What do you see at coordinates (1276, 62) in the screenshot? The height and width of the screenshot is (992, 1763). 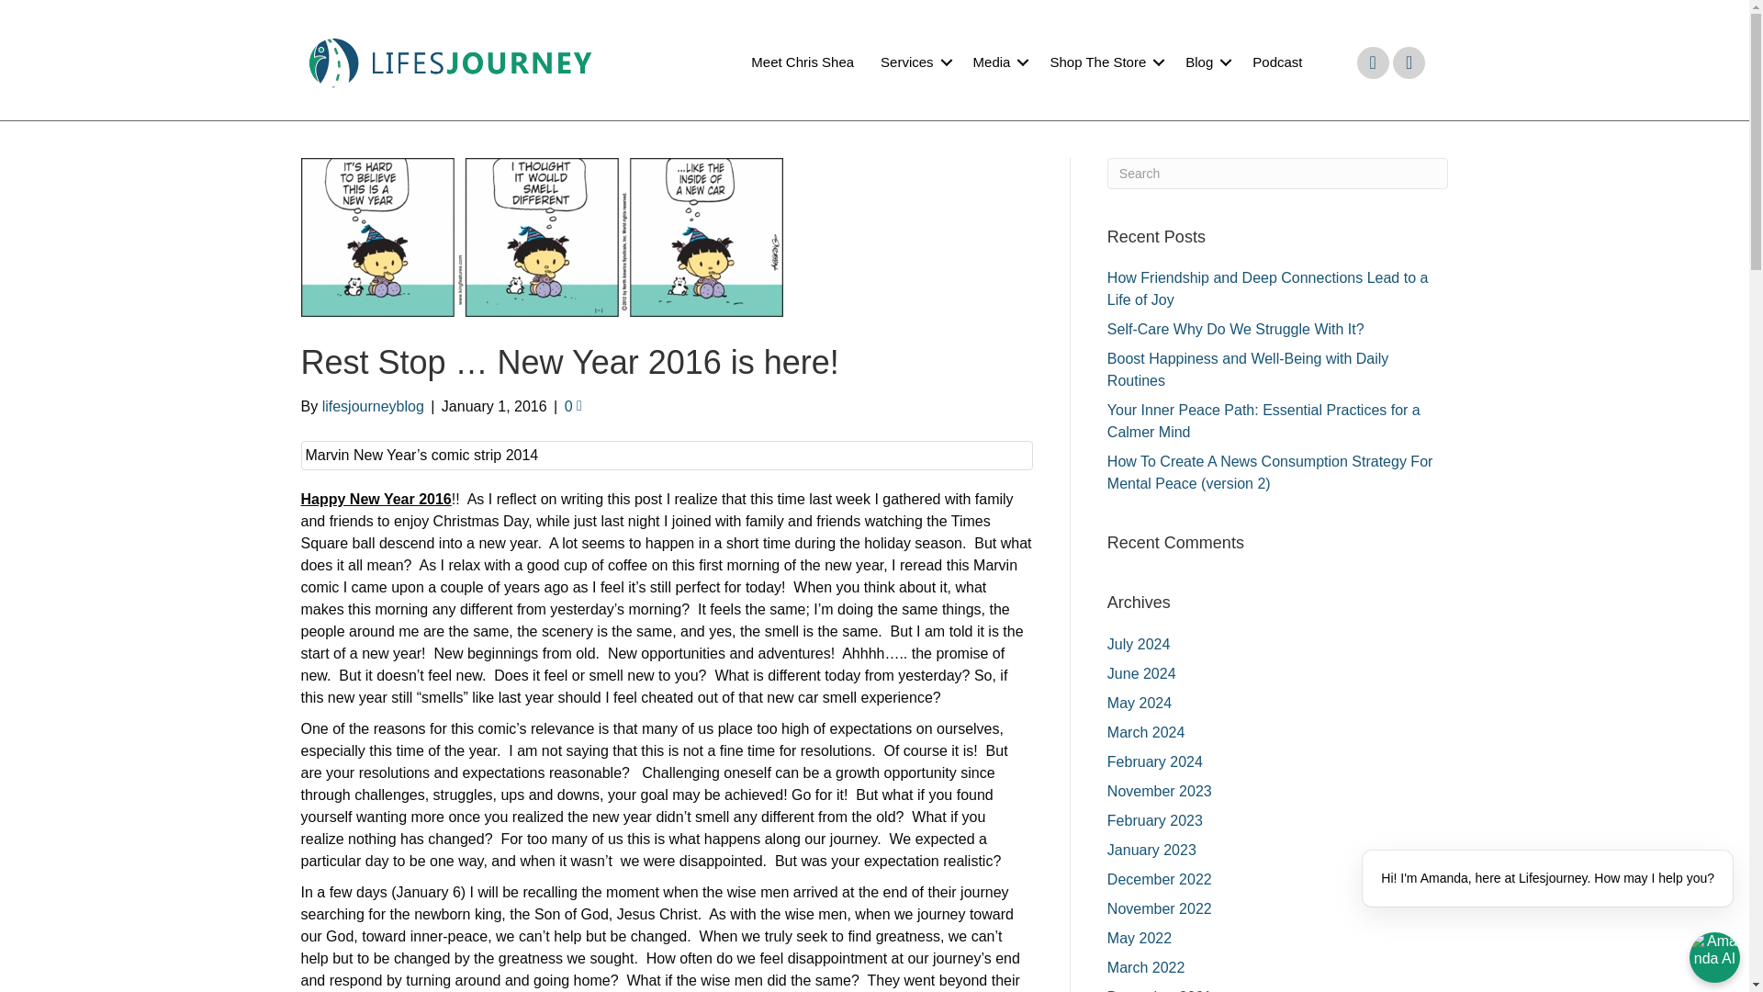 I see `Podcast` at bounding box center [1276, 62].